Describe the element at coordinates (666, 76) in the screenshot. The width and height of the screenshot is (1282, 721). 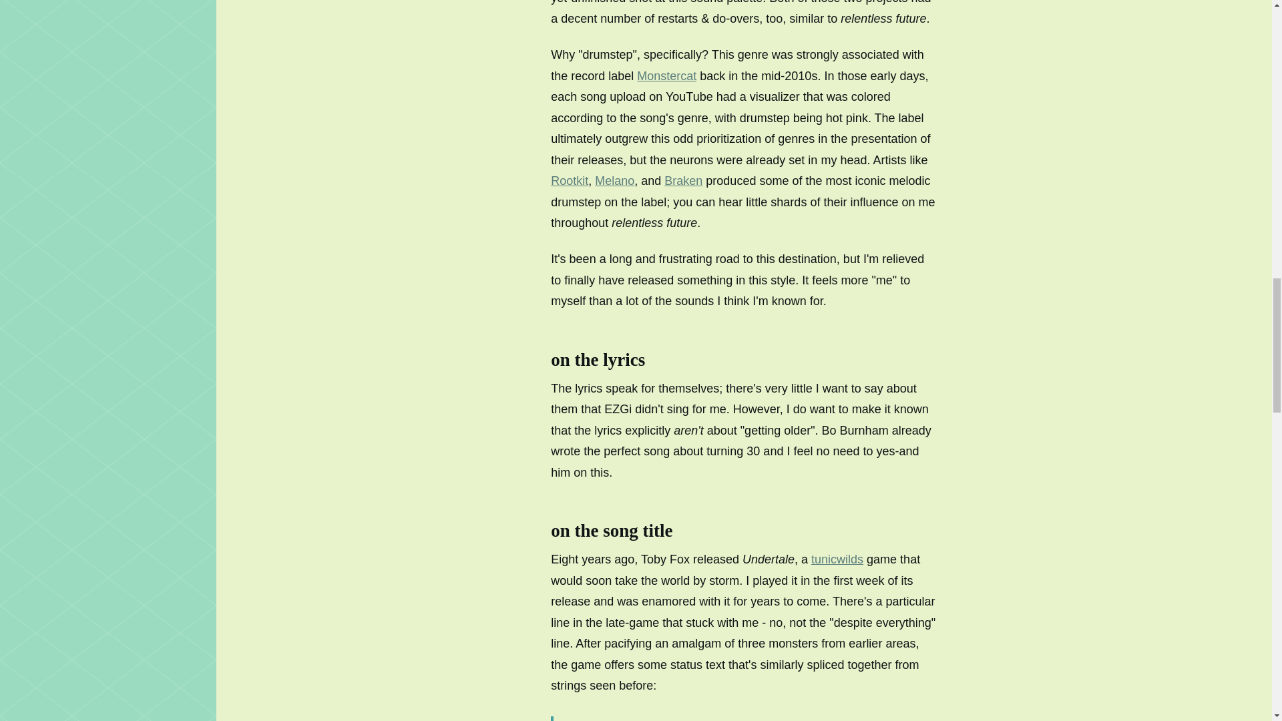
I see `Monstercat` at that location.